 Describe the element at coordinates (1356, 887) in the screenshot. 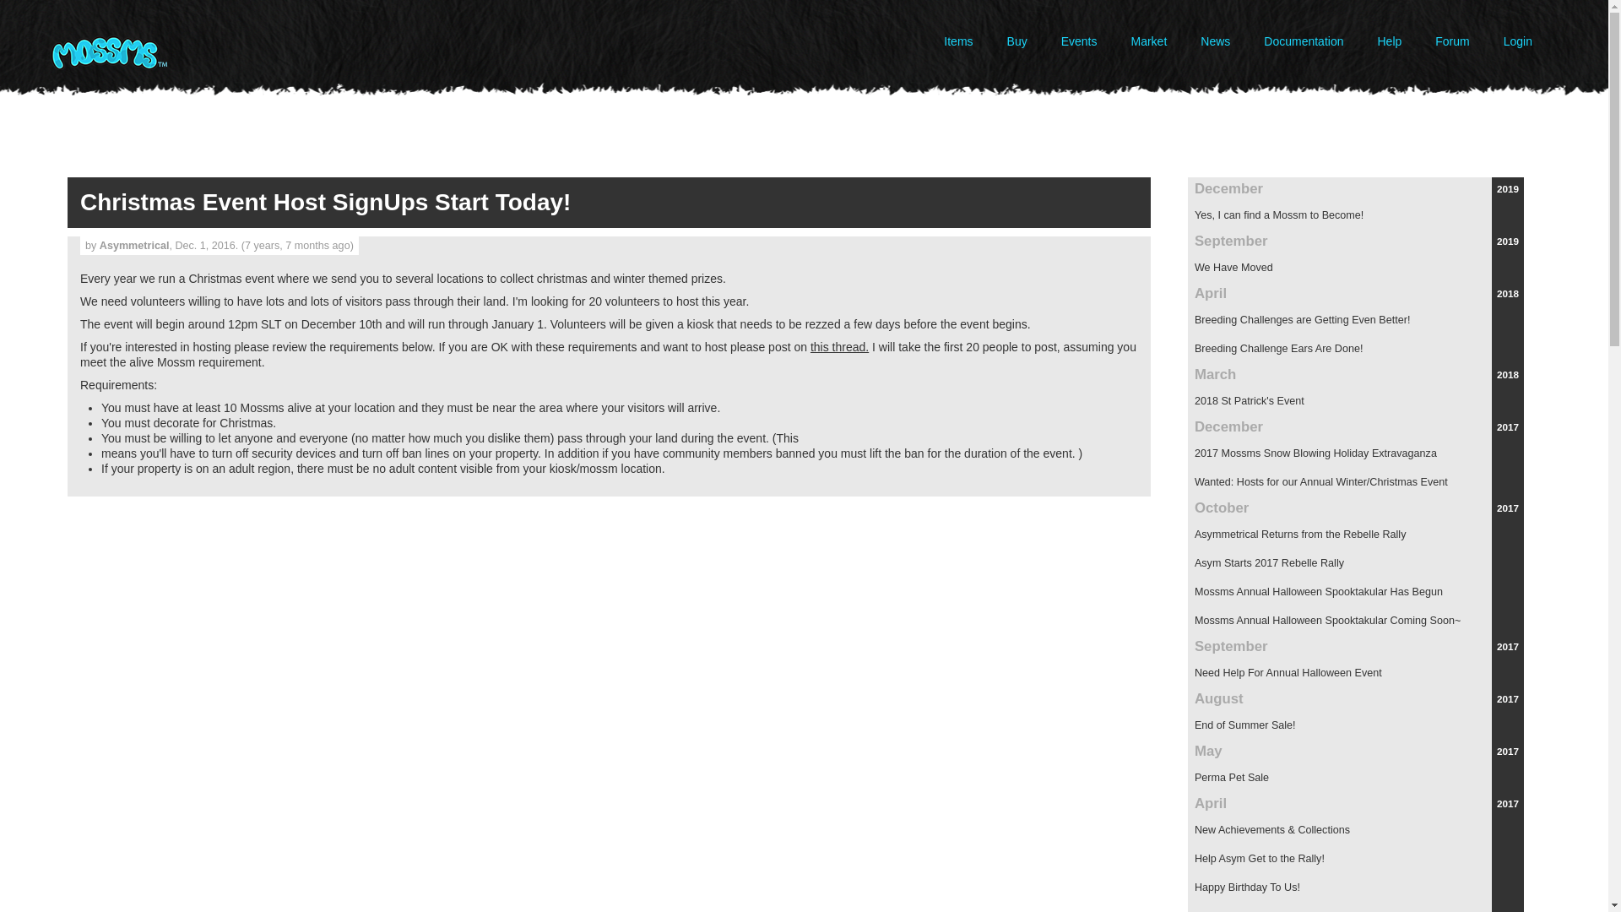

I see `Happy Birthday To Us!` at that location.